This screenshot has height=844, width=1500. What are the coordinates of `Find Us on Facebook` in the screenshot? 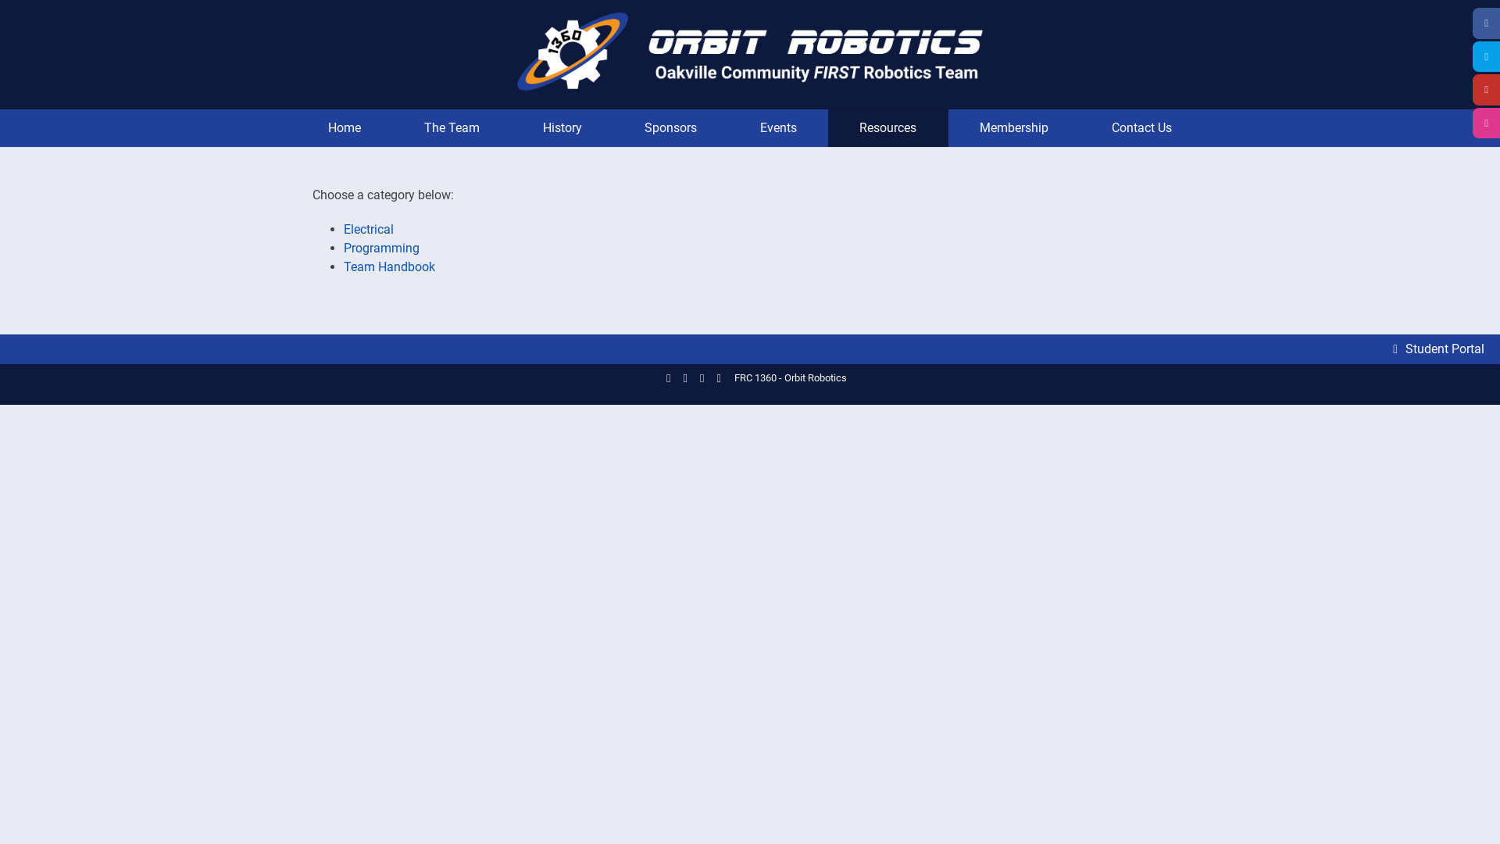 It's located at (669, 378).